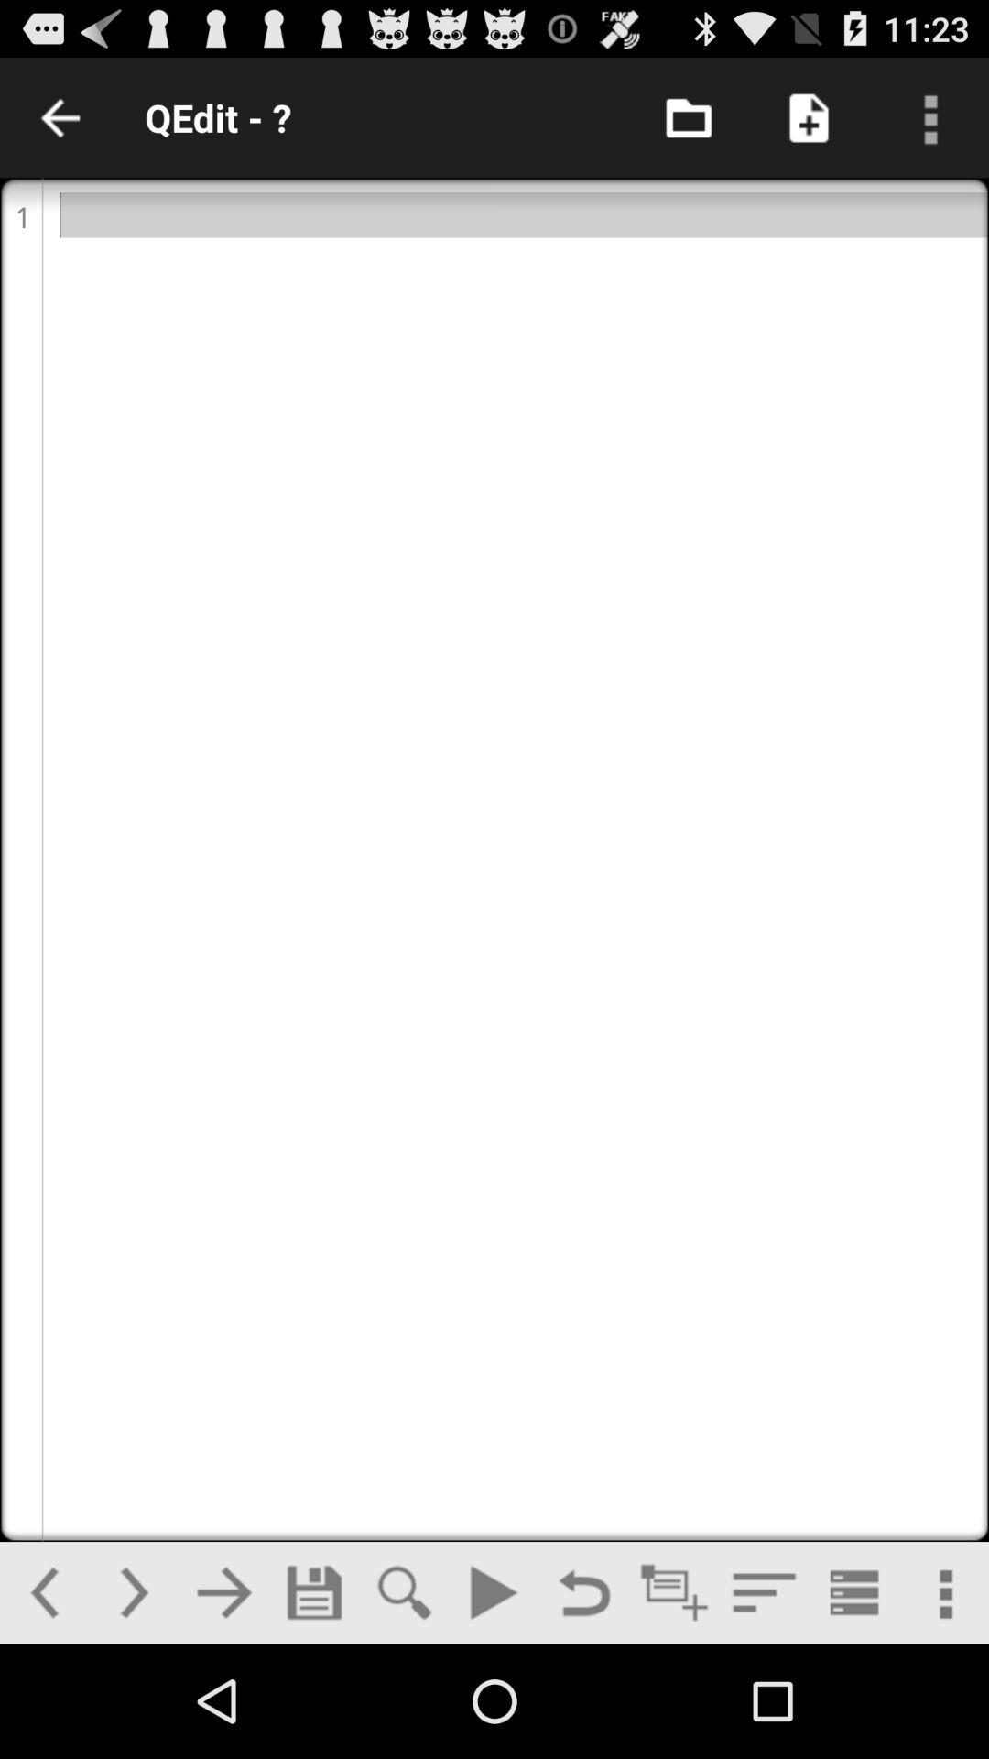 The height and width of the screenshot is (1759, 989). I want to click on go to in box, so click(689, 117).